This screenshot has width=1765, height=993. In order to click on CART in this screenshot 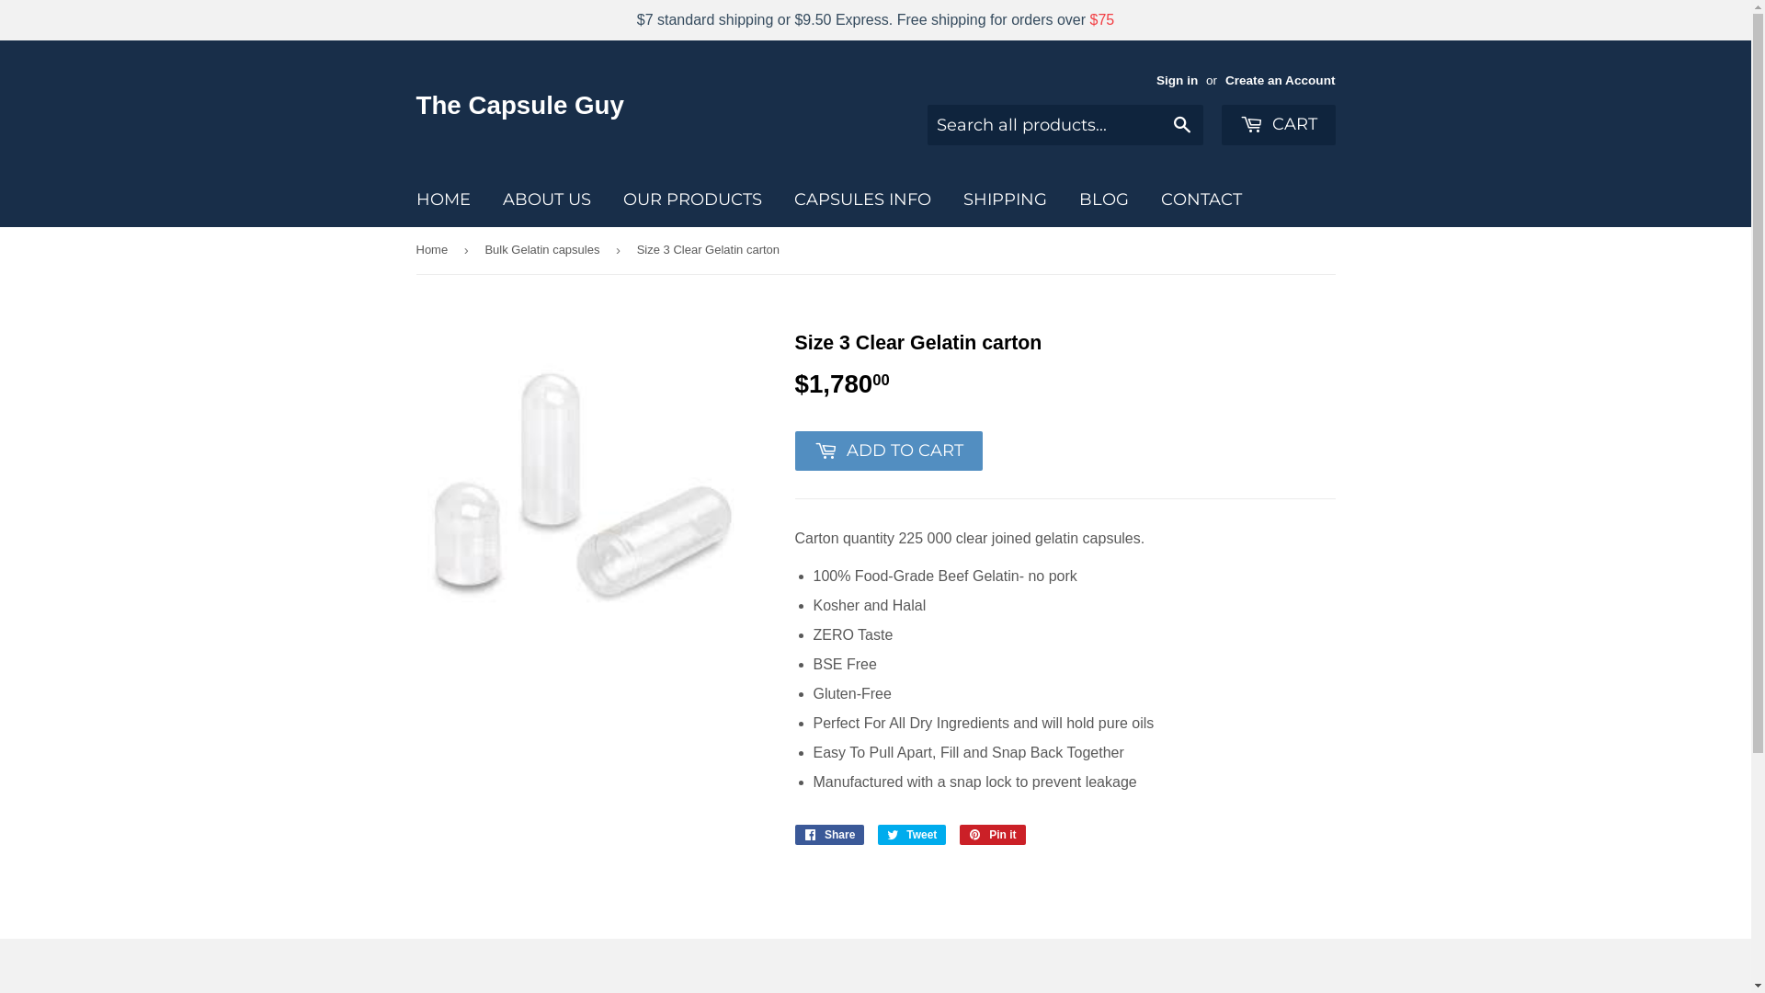, I will do `click(1278, 125)`.